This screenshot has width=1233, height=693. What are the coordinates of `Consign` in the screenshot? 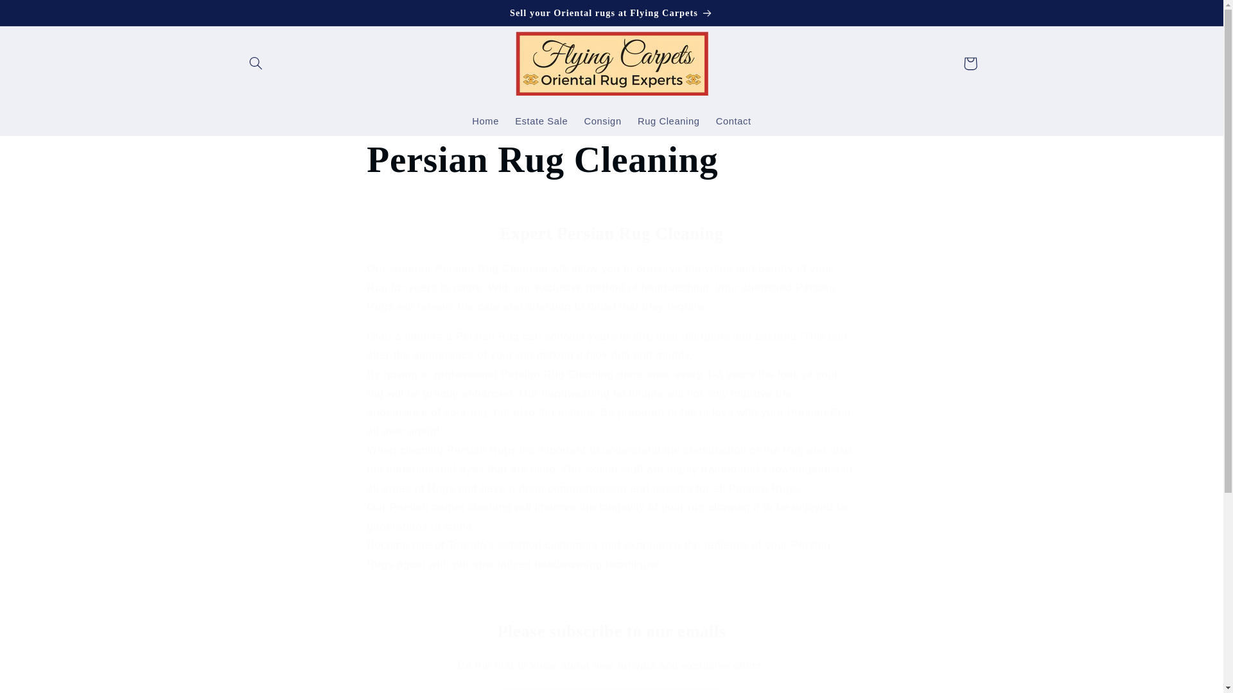 It's located at (602, 122).